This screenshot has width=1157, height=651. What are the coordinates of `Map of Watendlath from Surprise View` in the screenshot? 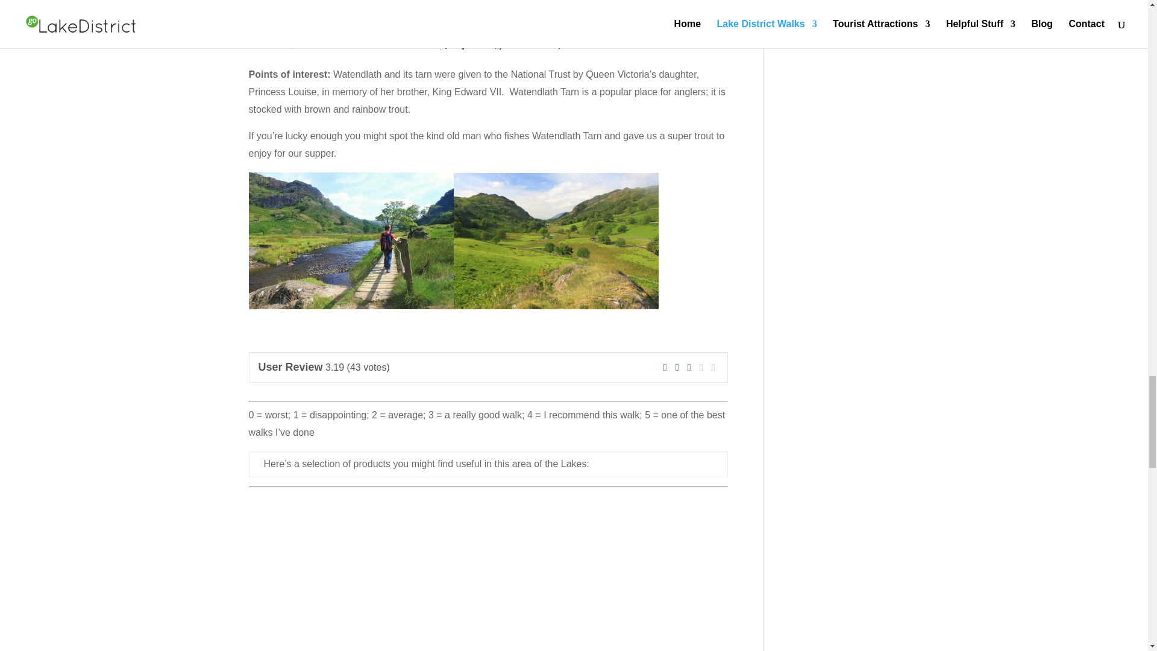 It's located at (437, 25).